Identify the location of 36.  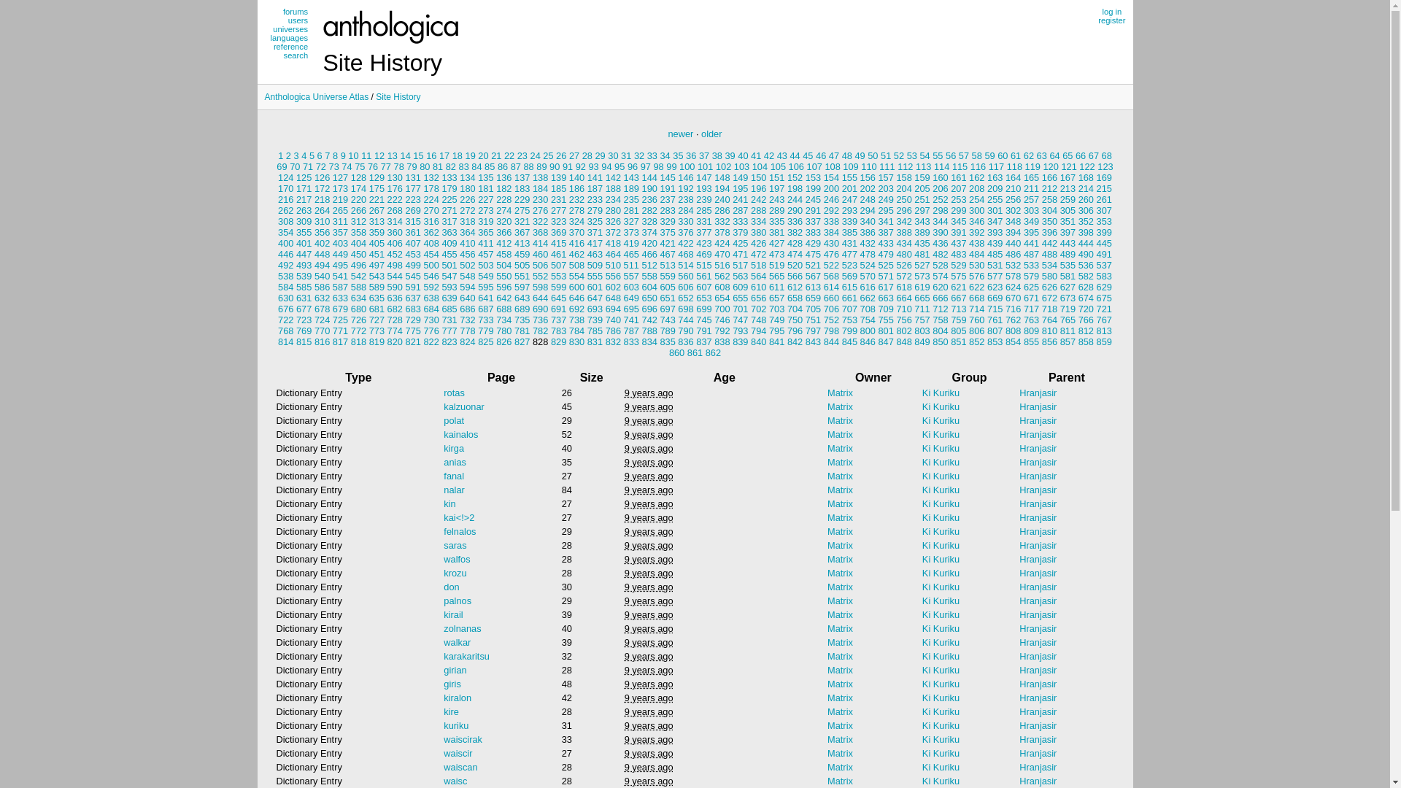
(691, 156).